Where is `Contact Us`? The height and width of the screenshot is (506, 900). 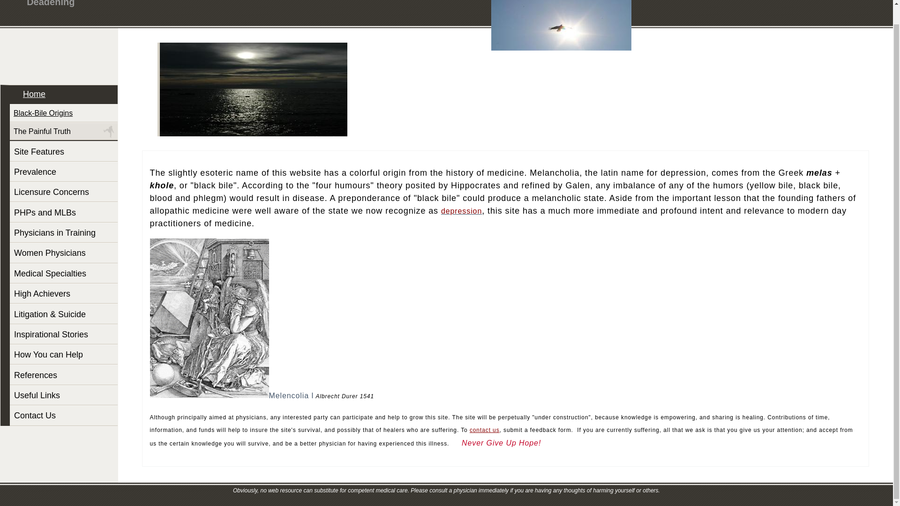 Contact Us is located at coordinates (64, 415).